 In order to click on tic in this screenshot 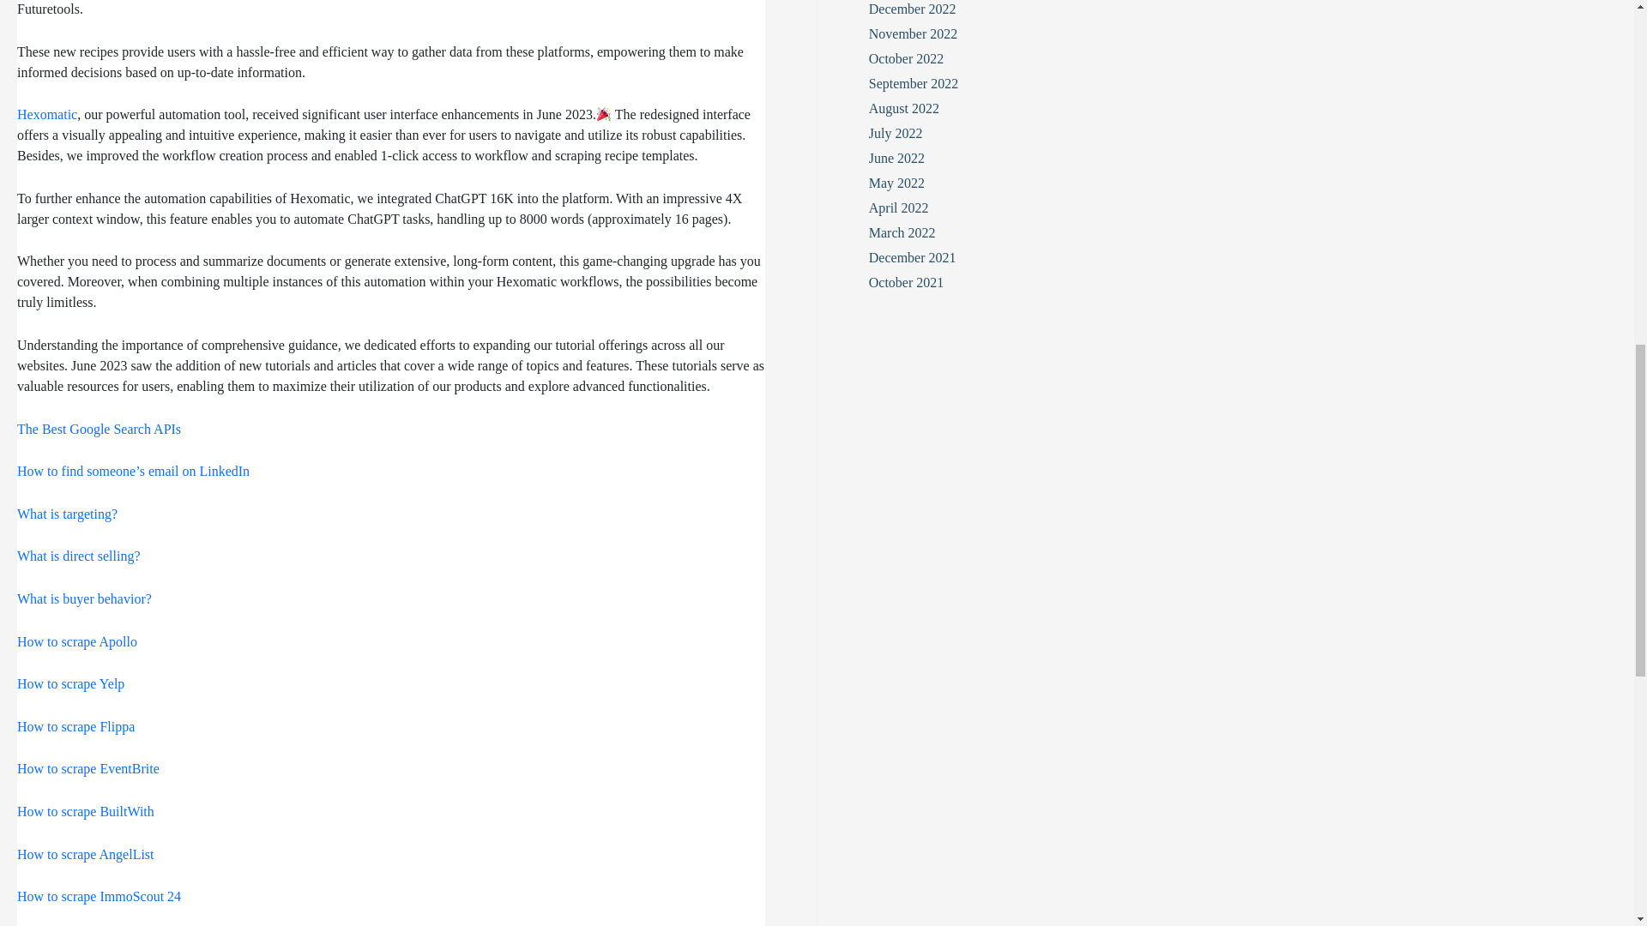, I will do `click(70, 114)`.